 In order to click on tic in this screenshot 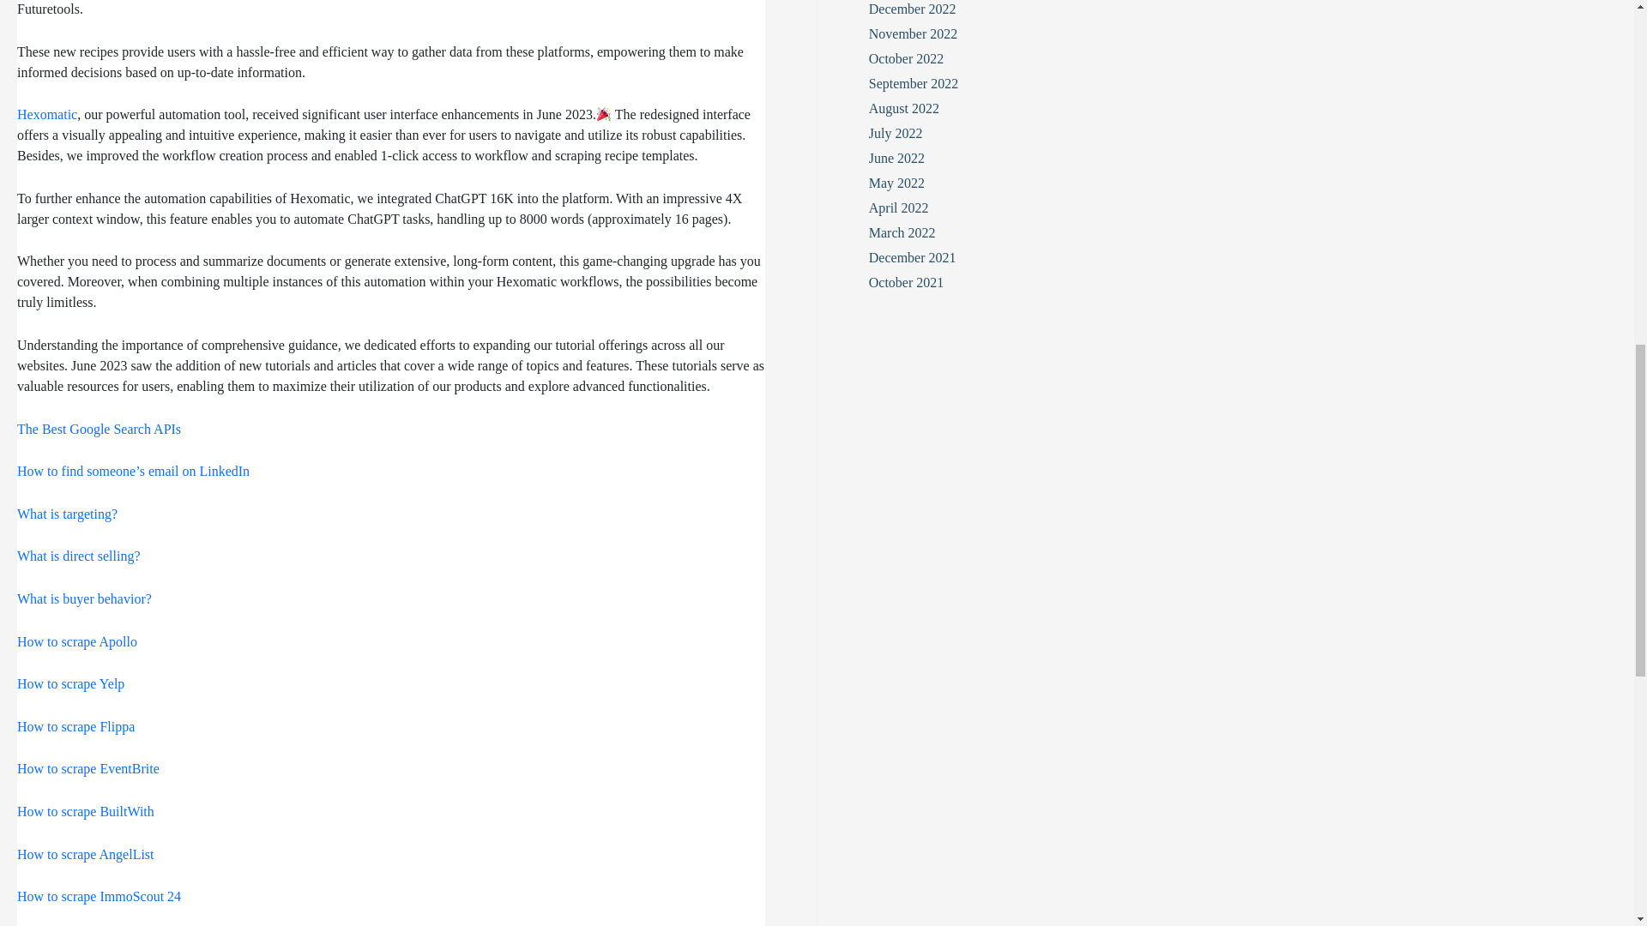, I will do `click(70, 114)`.